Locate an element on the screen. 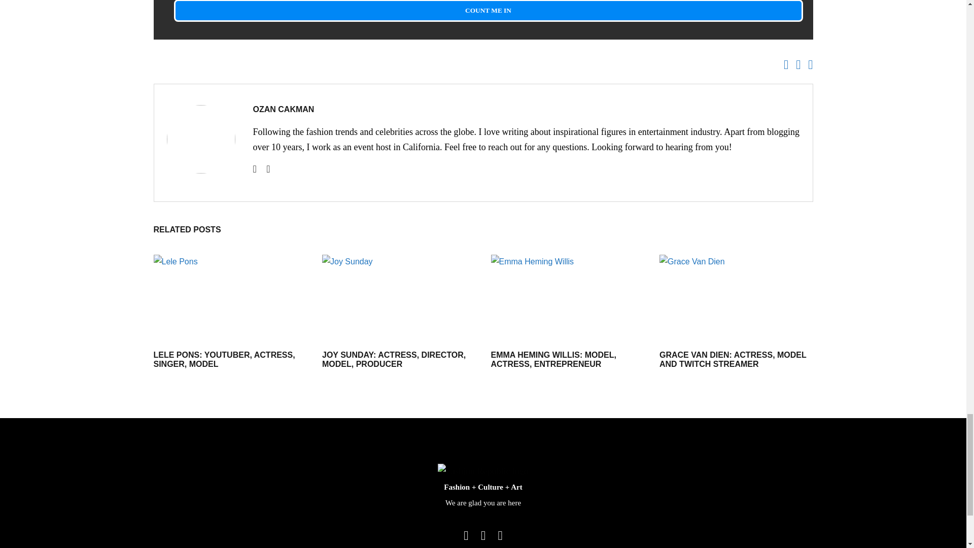 Image resolution: width=974 pixels, height=548 pixels. Reign Judge: Model, Entrepreneur, Influencer is located at coordinates (283, 109).